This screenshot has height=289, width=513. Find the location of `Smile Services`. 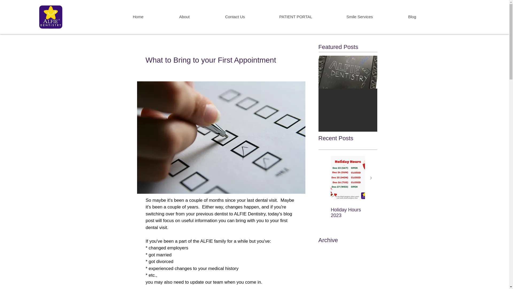

Smile Services is located at coordinates (359, 17).